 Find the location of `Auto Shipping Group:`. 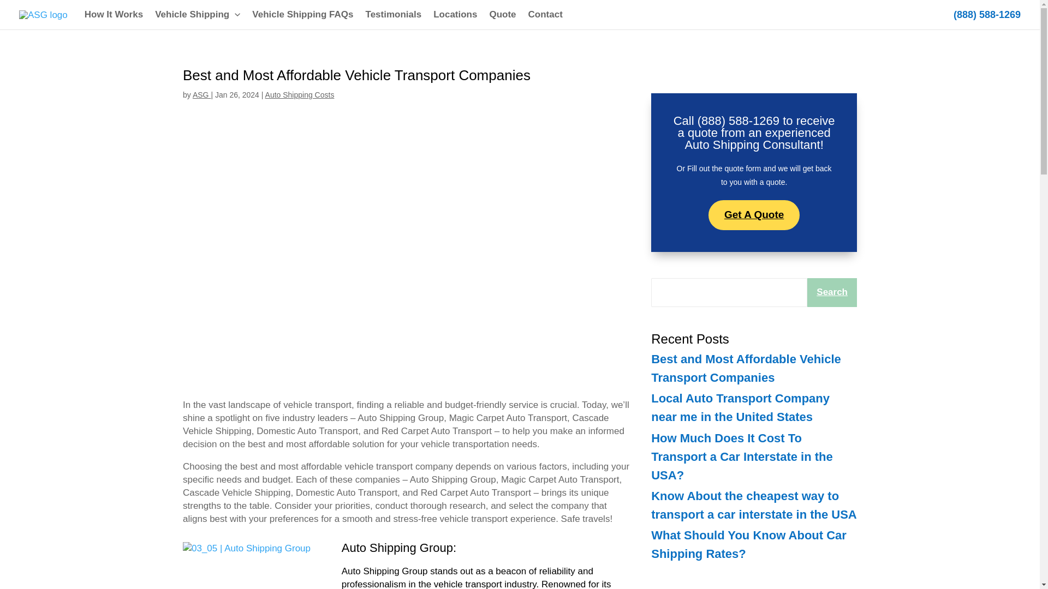

Auto Shipping Group: is located at coordinates (398, 548).